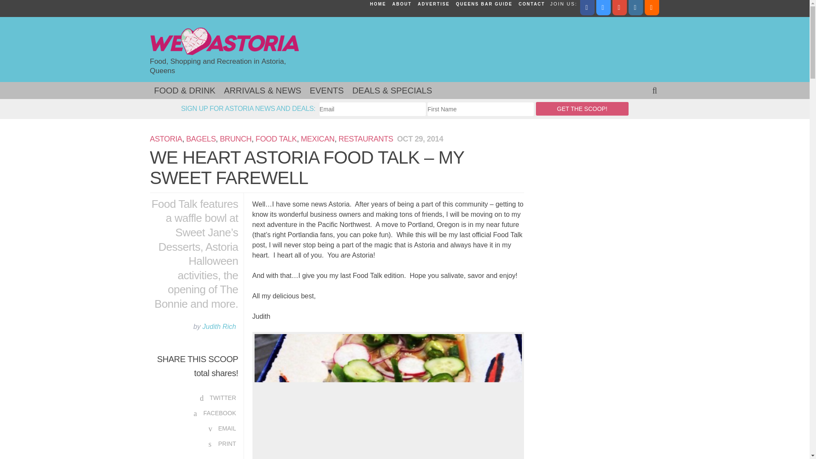 The image size is (816, 459). I want to click on CONTACT, so click(531, 4).